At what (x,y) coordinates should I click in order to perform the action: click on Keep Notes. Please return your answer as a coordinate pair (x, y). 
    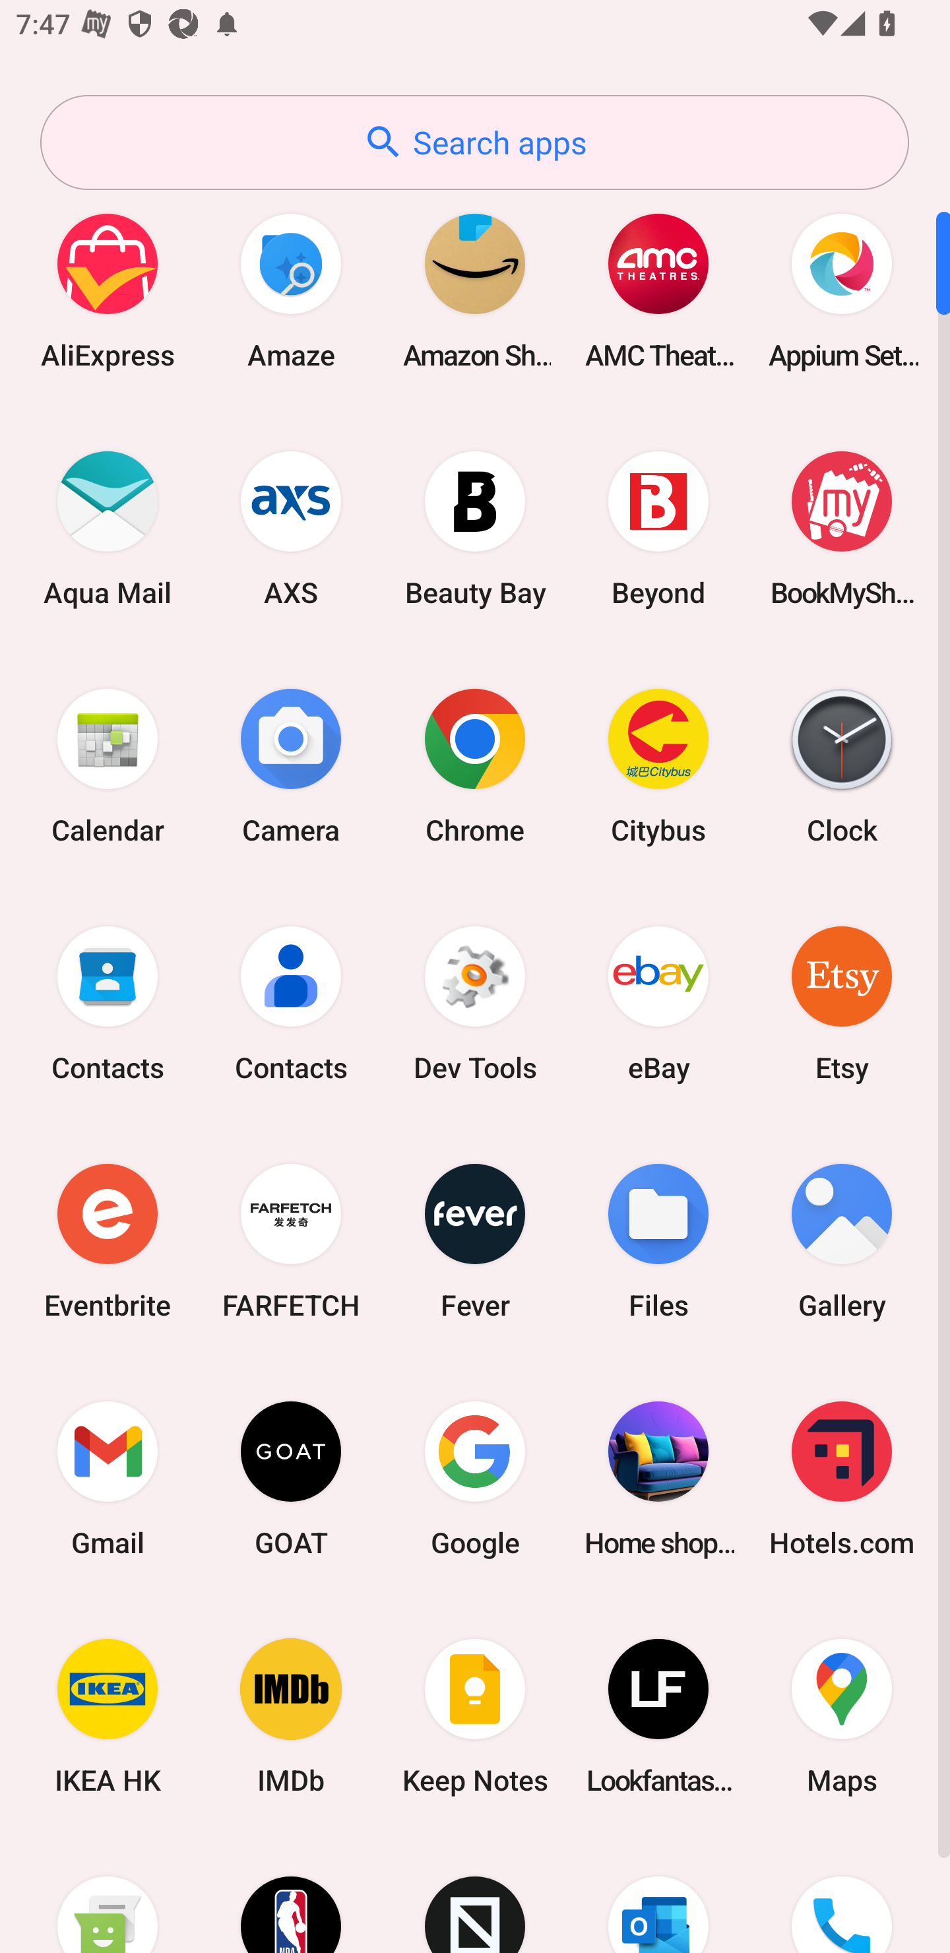
    Looking at the image, I should click on (475, 1717).